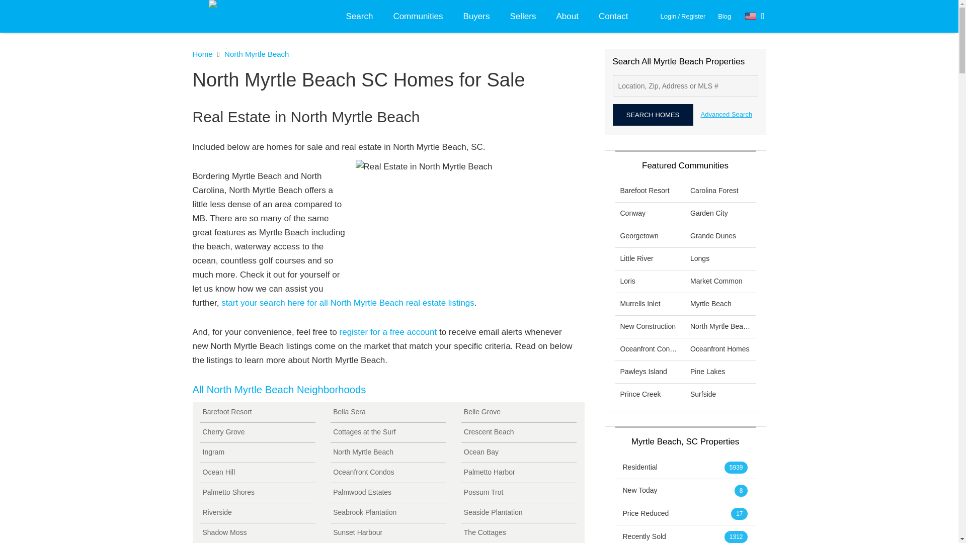 The width and height of the screenshot is (966, 543). What do you see at coordinates (418, 16) in the screenshot?
I see `Communities` at bounding box center [418, 16].